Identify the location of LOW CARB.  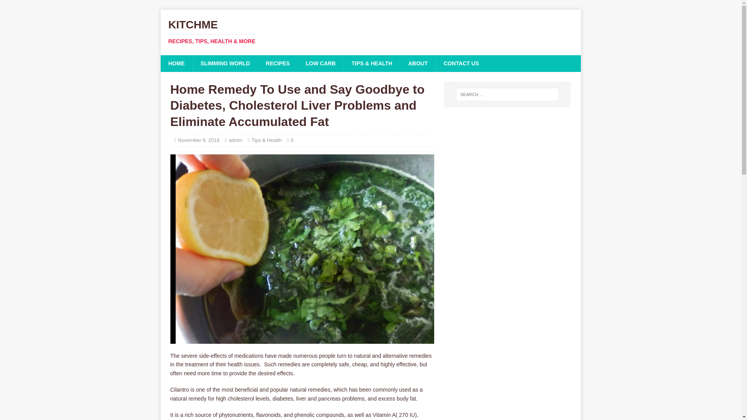
(321, 63).